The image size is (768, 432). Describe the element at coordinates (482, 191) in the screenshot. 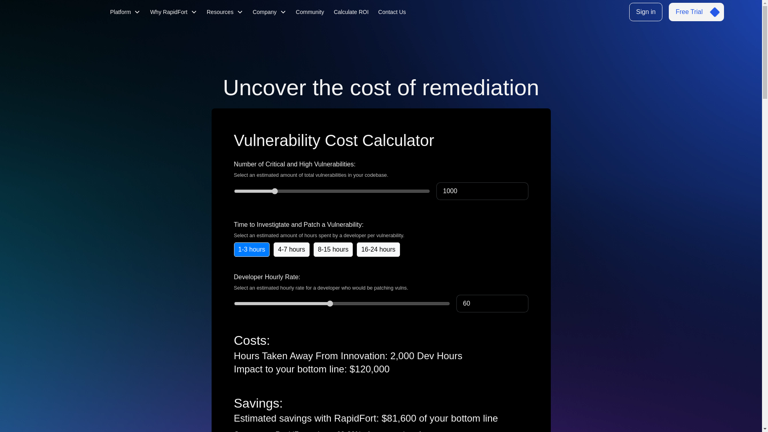

I see `1000` at that location.